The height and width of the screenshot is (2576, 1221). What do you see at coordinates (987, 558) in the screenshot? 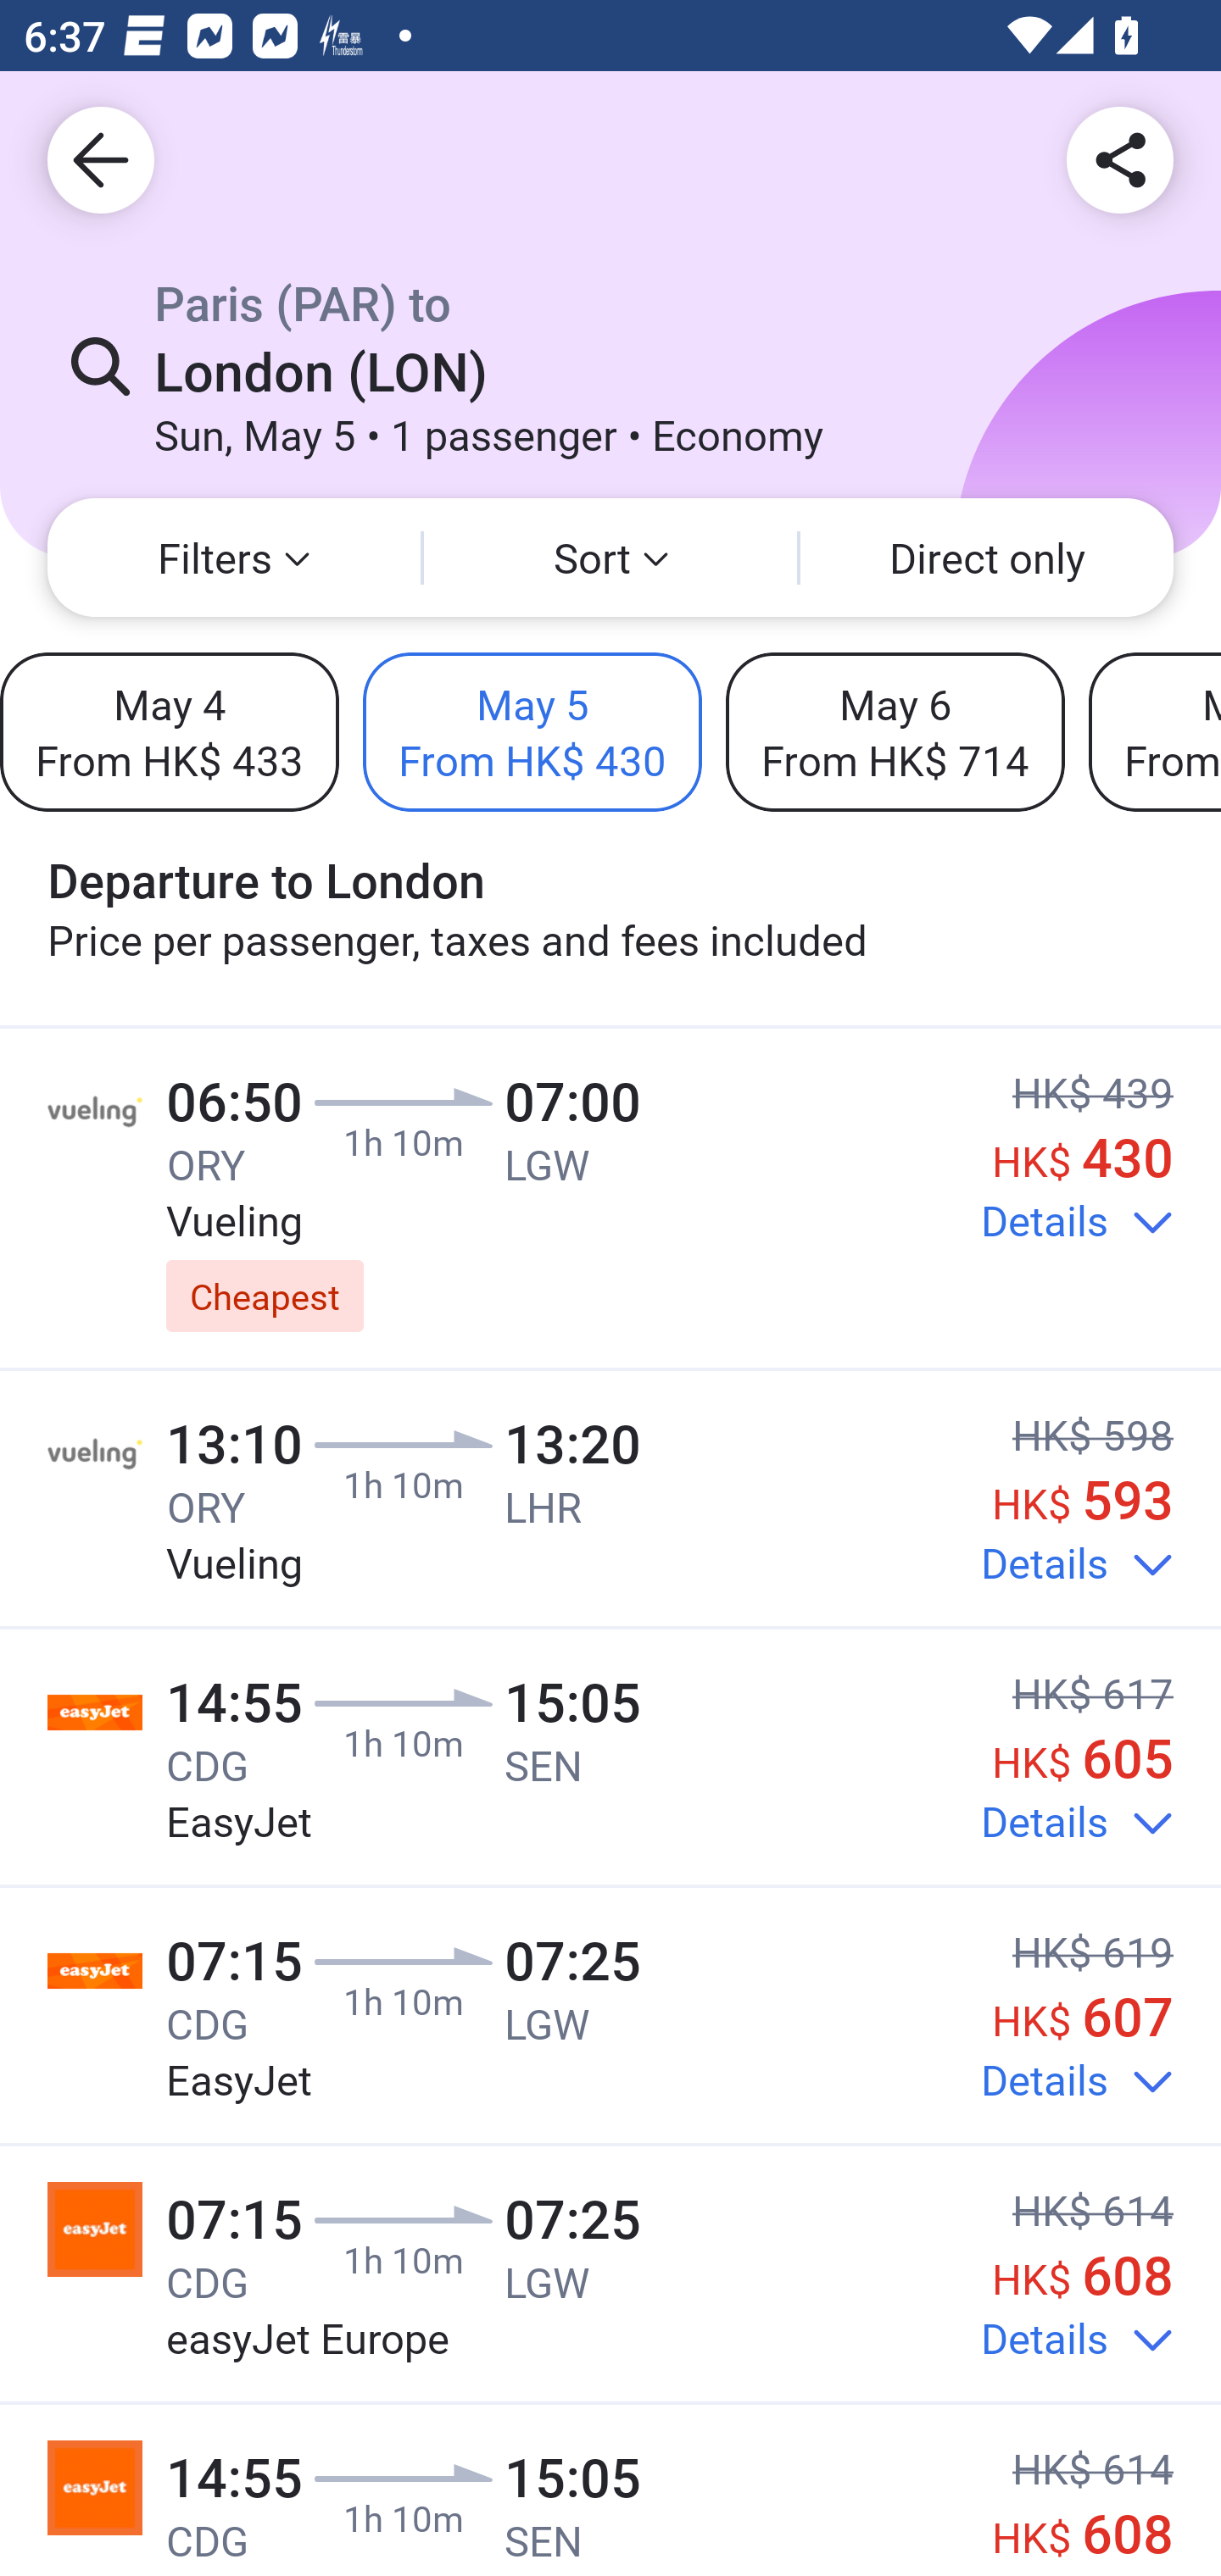
I see `Direct only` at bounding box center [987, 558].